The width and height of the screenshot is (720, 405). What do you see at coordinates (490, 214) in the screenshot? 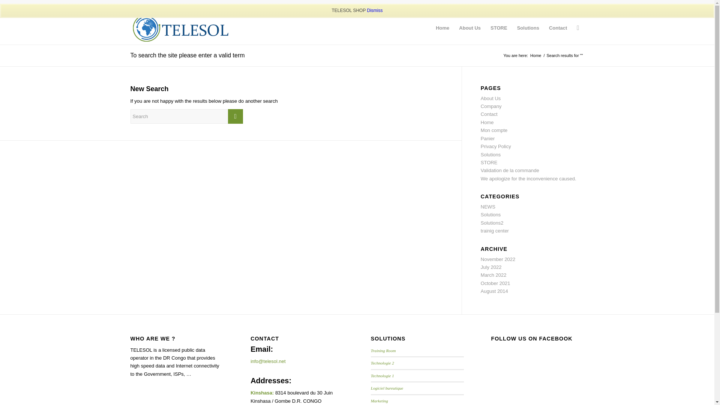
I see `Solutions` at bounding box center [490, 214].